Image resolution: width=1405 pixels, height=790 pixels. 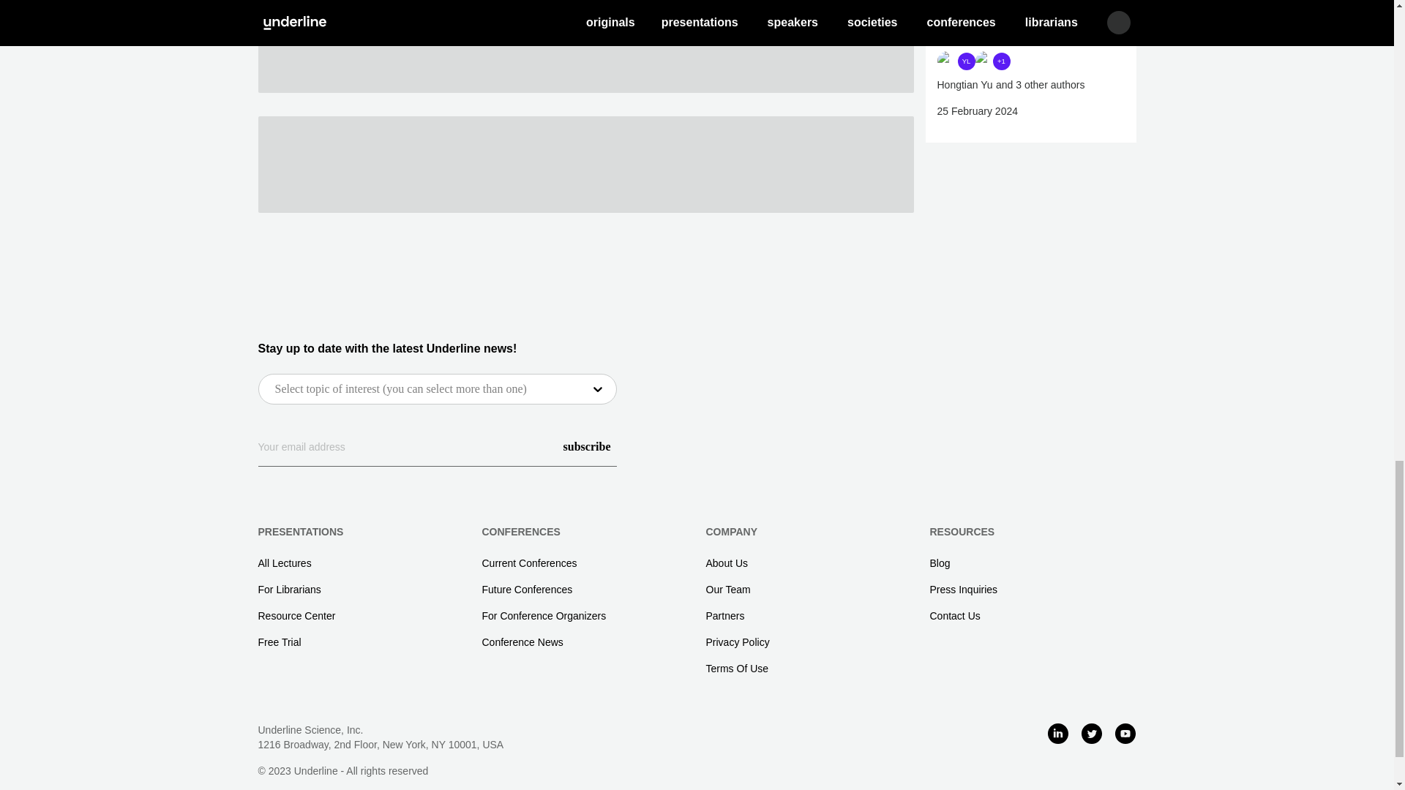 What do you see at coordinates (736, 668) in the screenshot?
I see `Terms Of Use` at bounding box center [736, 668].